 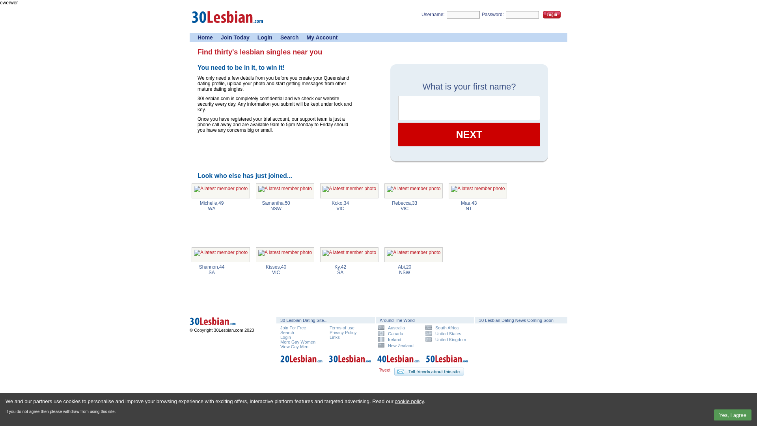 I want to click on New Zealand, so click(x=399, y=346).